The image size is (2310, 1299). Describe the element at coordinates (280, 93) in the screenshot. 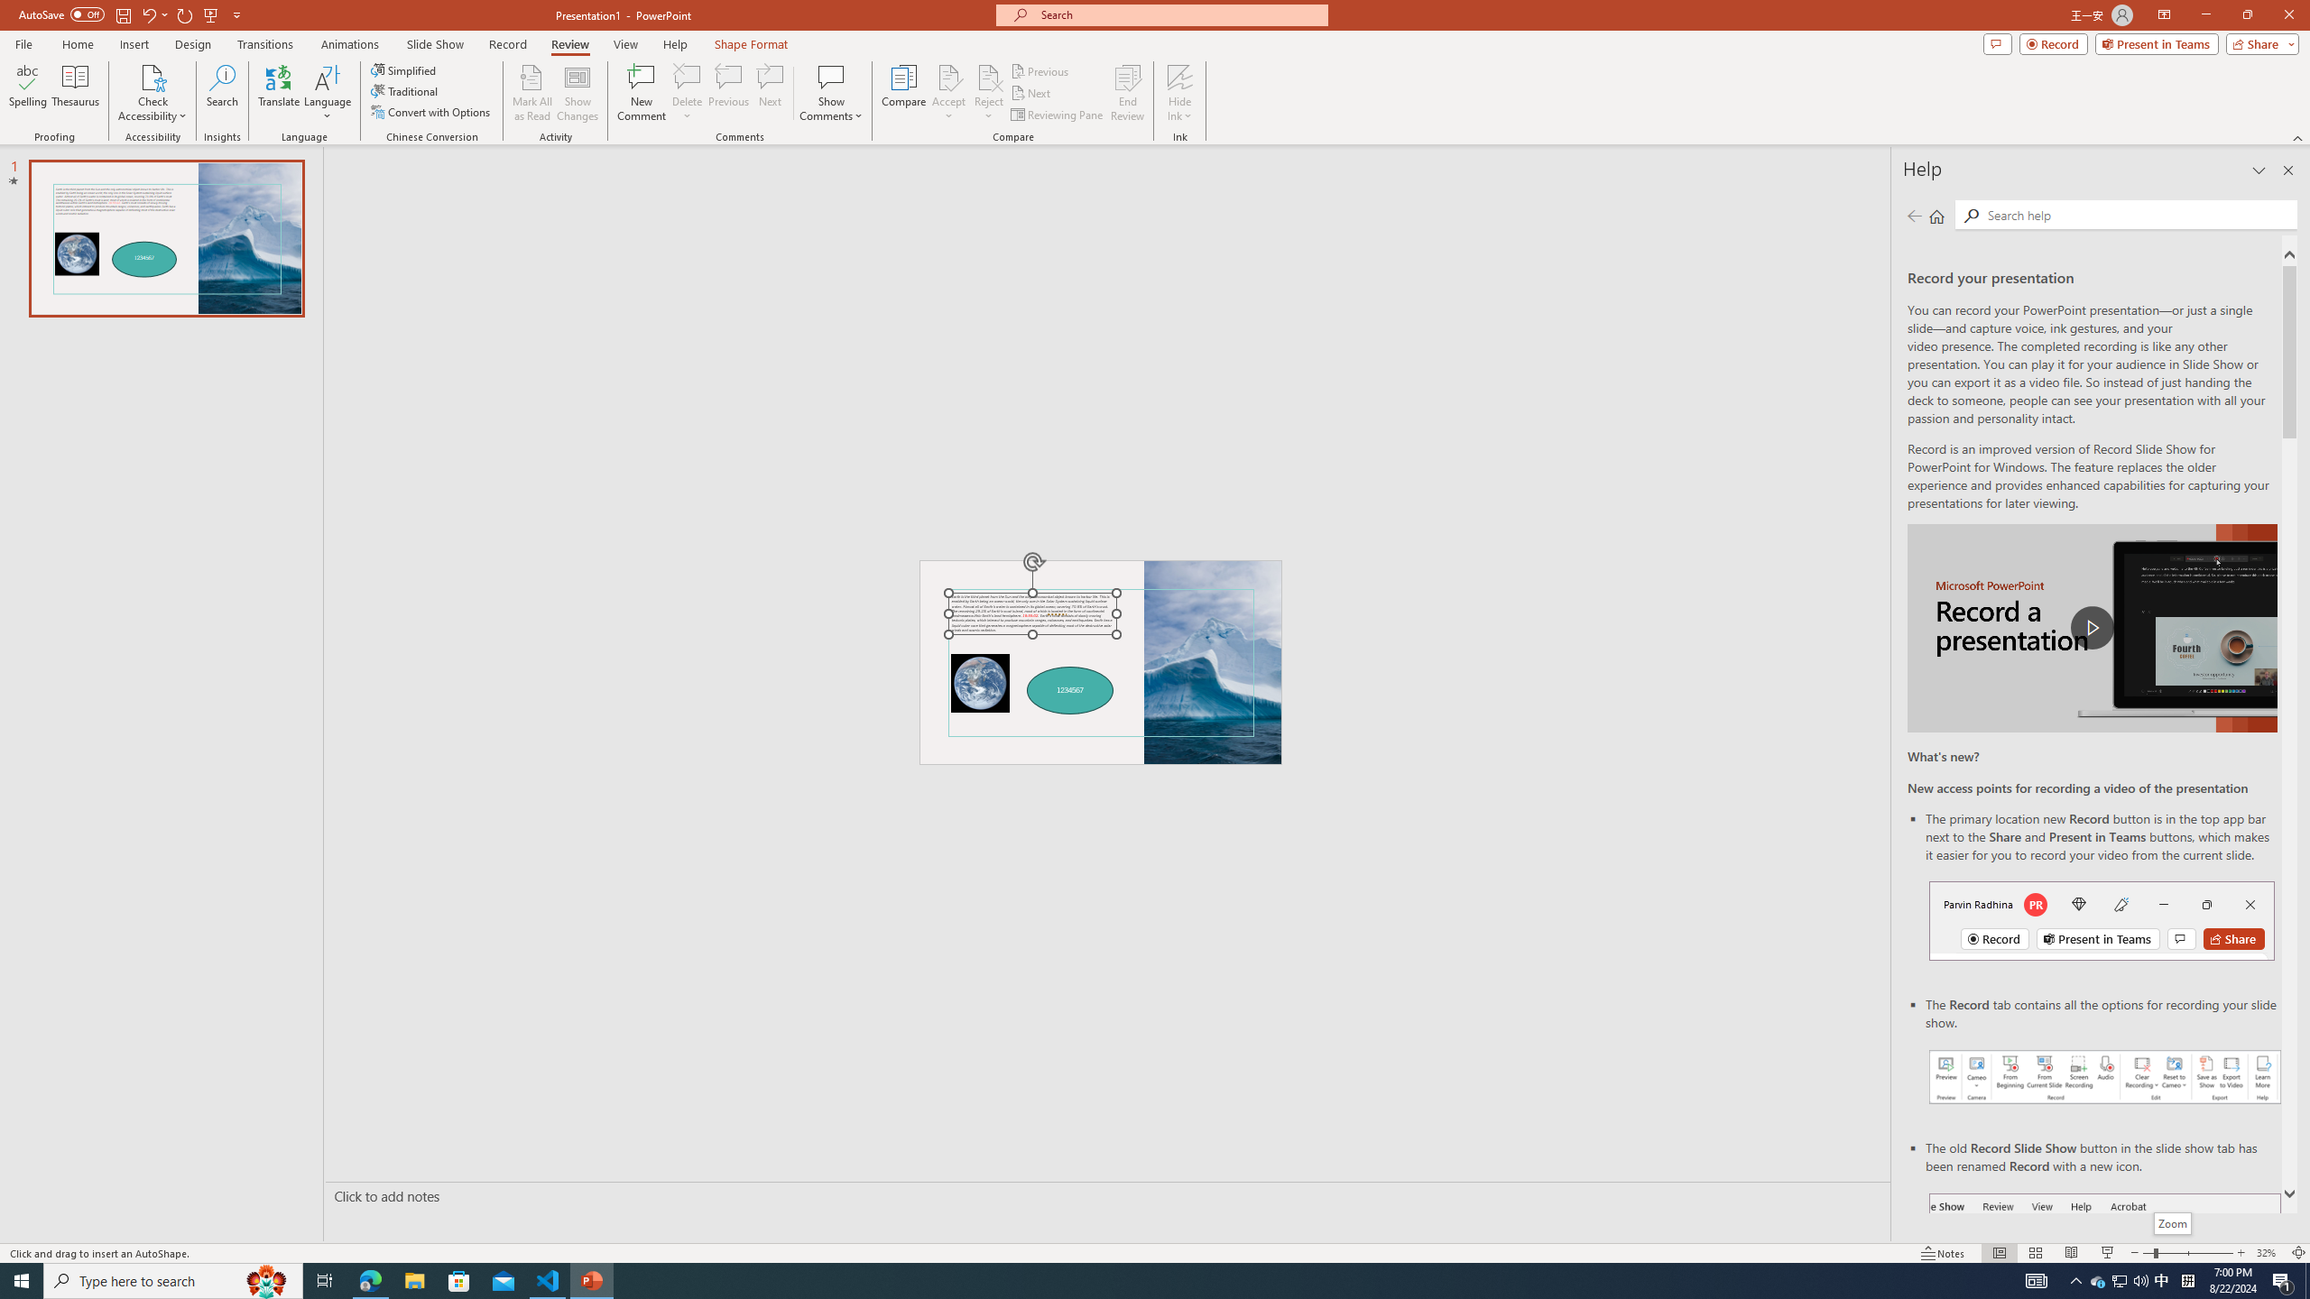

I see `Translate` at that location.